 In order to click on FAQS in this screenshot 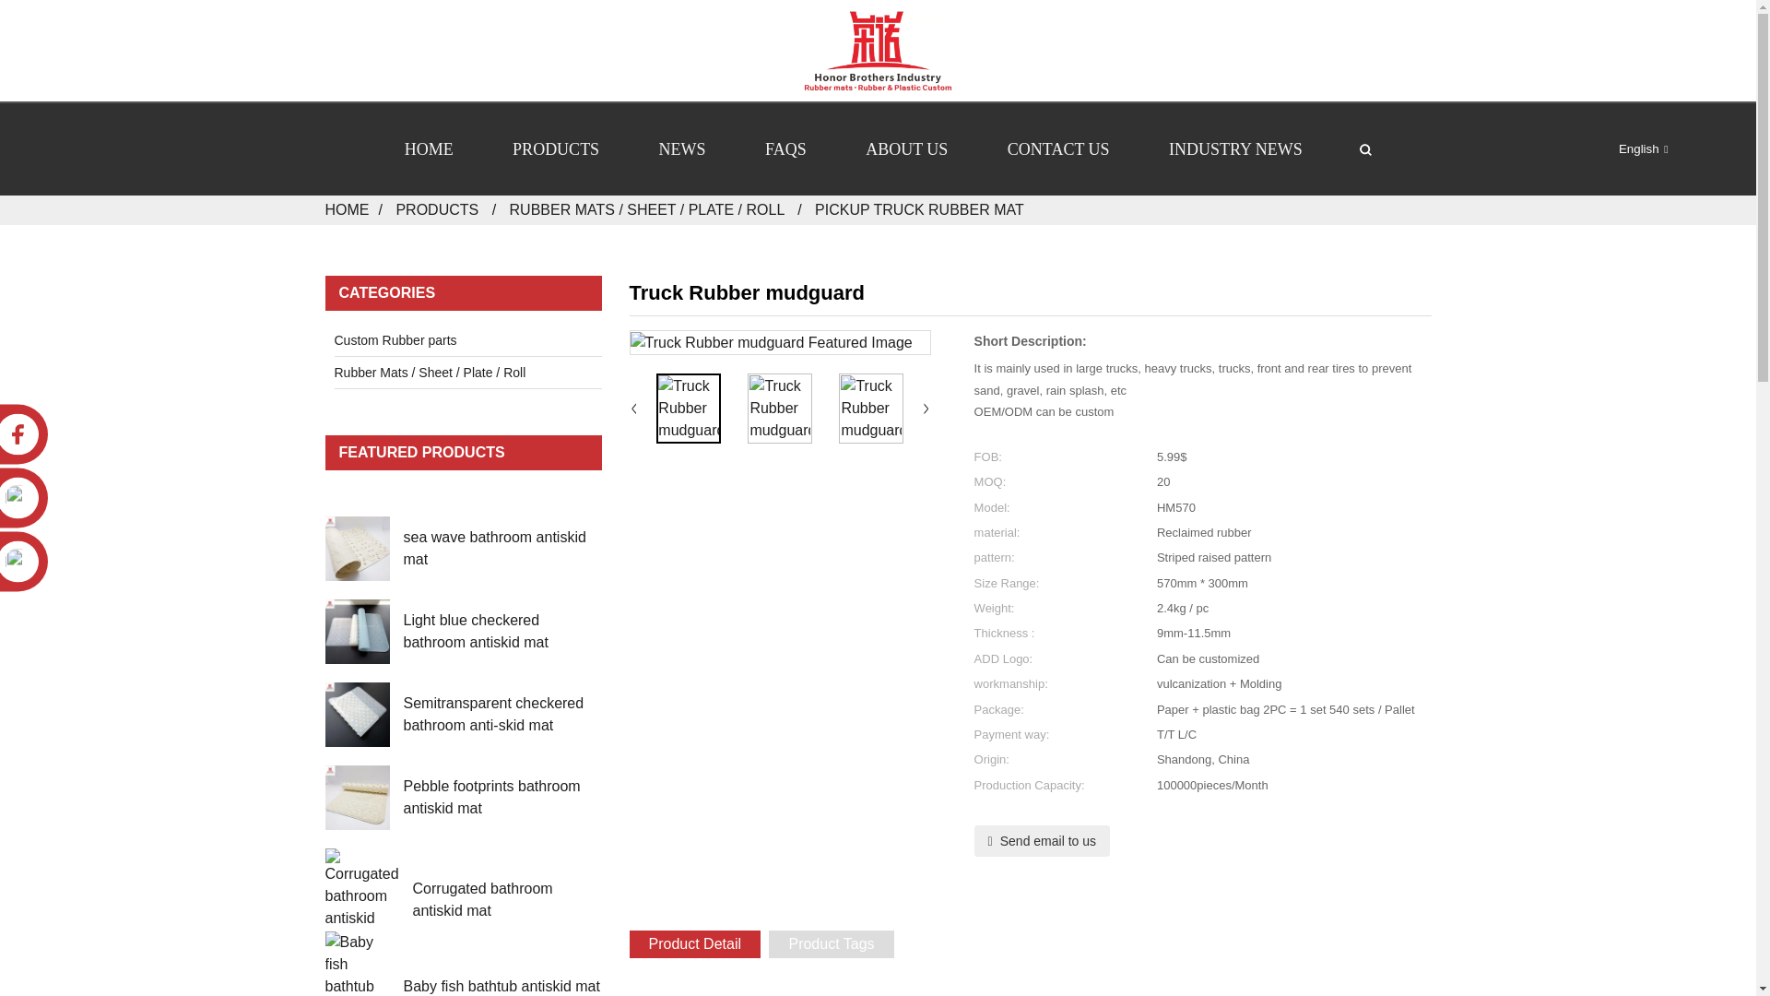, I will do `click(785, 149)`.